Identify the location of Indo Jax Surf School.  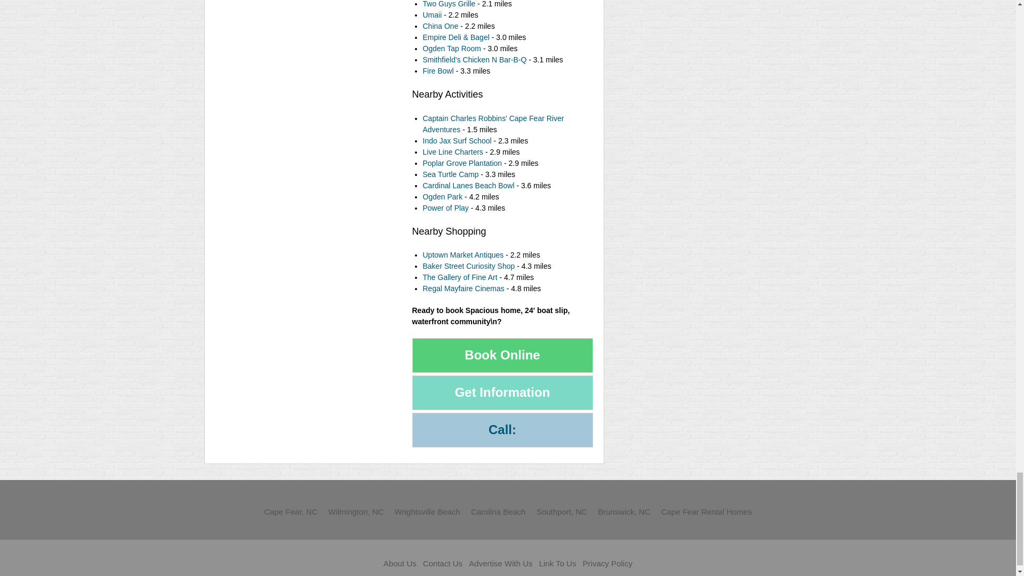
(457, 141).